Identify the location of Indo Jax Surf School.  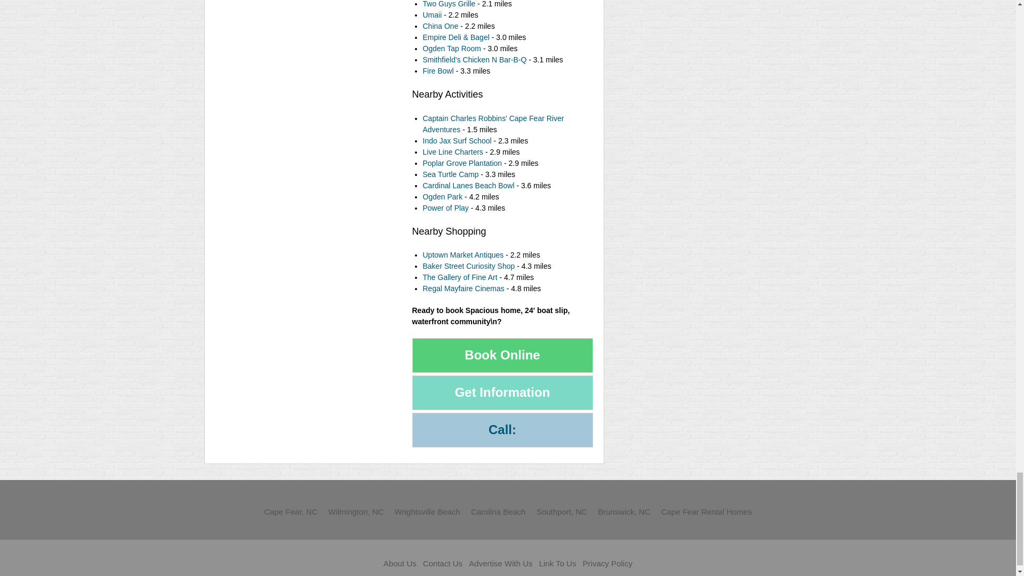
(457, 141).